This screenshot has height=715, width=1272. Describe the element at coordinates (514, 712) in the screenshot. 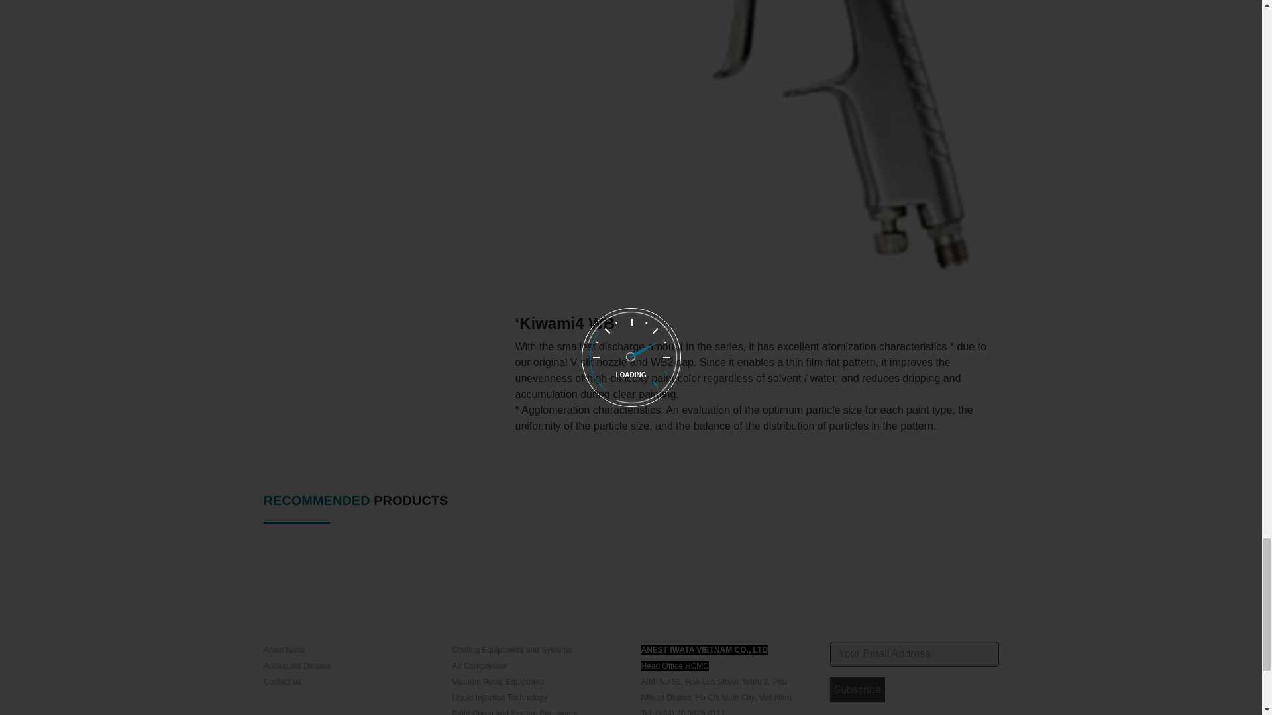

I see `Paint Pump and System Equipment` at that location.